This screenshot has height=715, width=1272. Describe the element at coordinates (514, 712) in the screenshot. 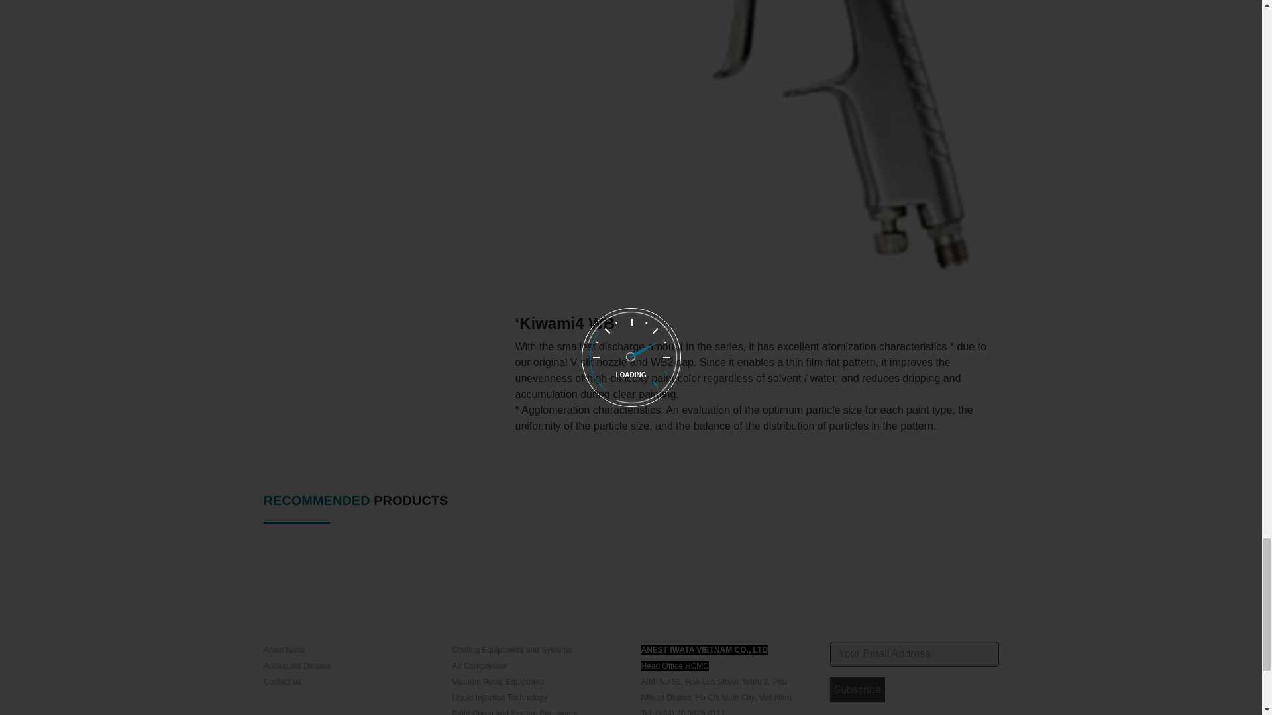

I see `Paint Pump and System Equipment` at that location.